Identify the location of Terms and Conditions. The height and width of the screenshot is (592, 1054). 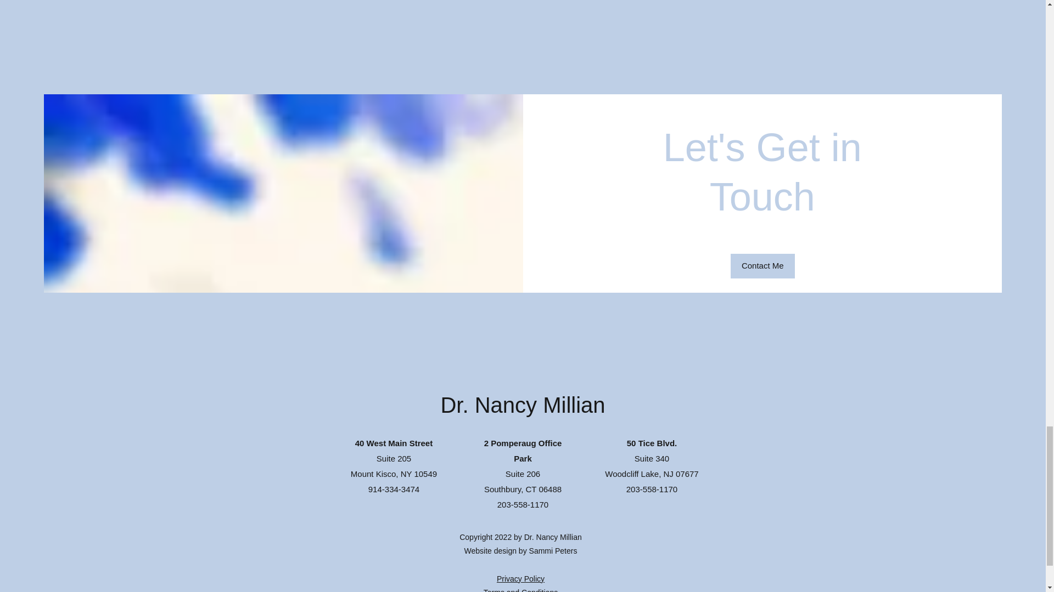
(520, 590).